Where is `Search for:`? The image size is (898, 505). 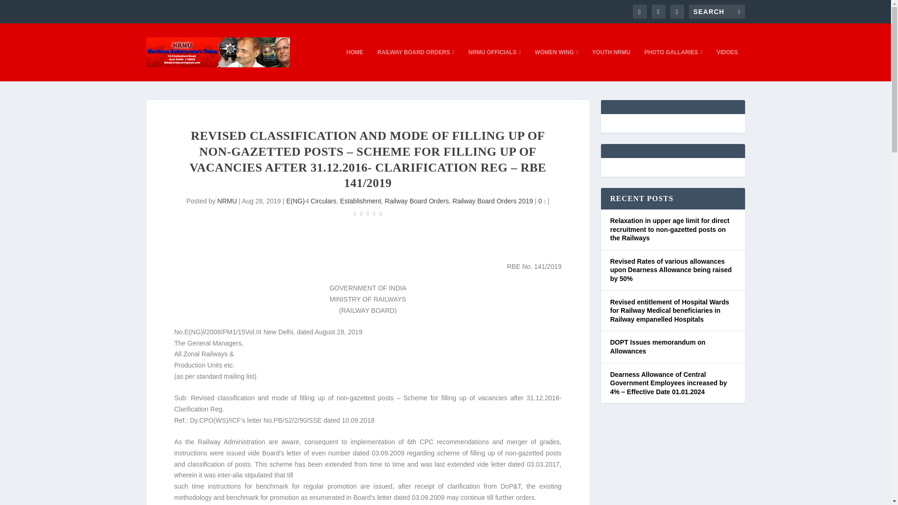
Search for: is located at coordinates (717, 11).